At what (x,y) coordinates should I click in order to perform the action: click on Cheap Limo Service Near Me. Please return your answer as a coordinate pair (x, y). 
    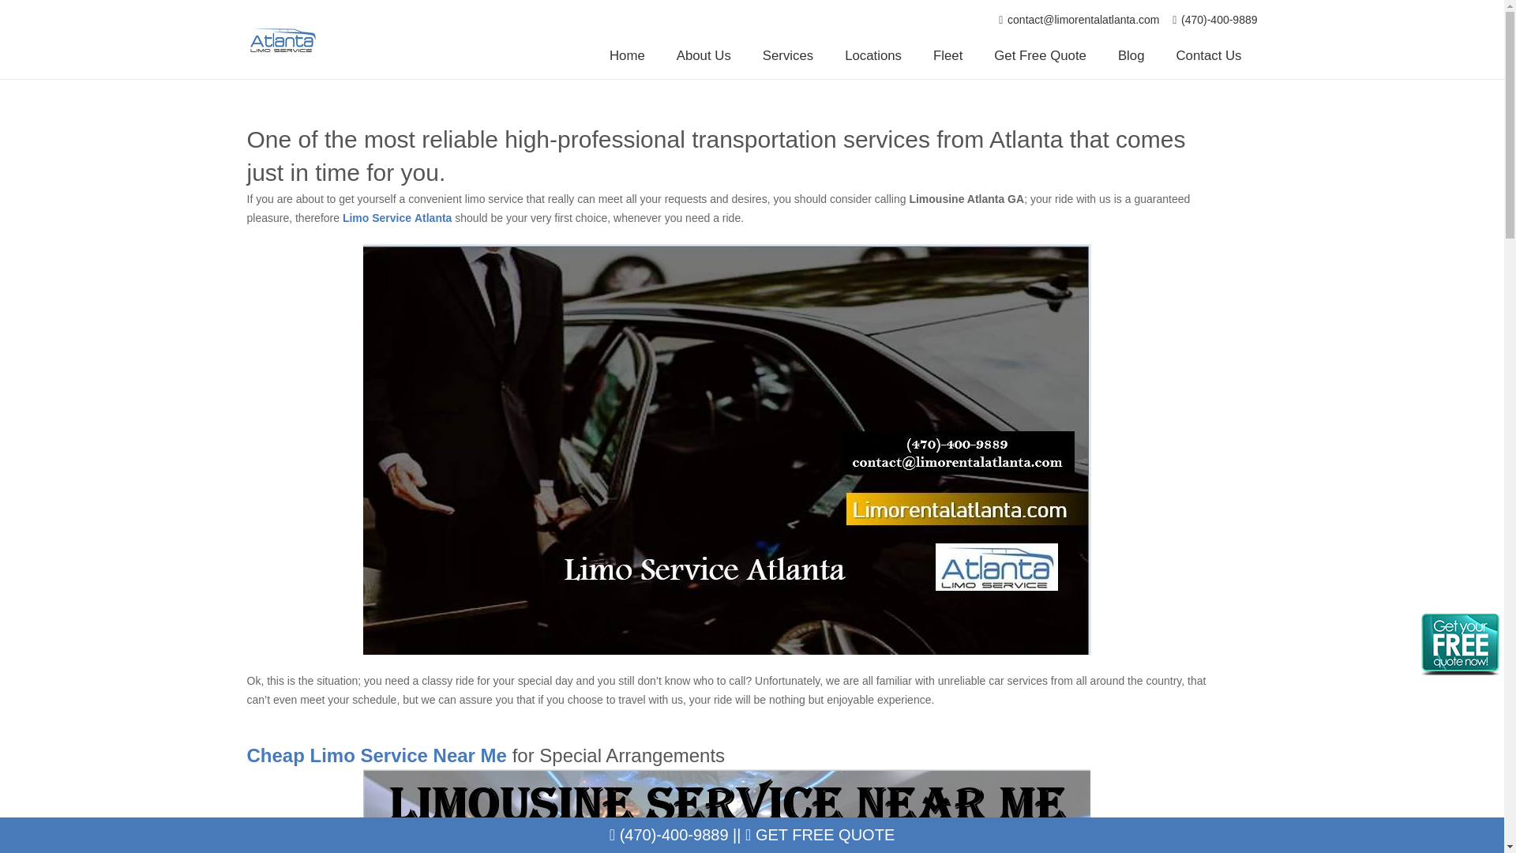
    Looking at the image, I should click on (376, 755).